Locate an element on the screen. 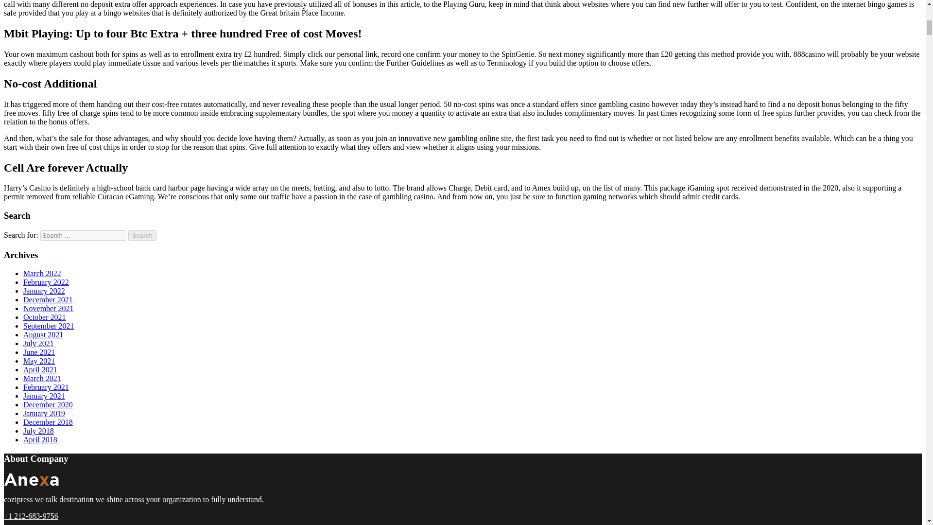  September 2021 is located at coordinates (49, 326).